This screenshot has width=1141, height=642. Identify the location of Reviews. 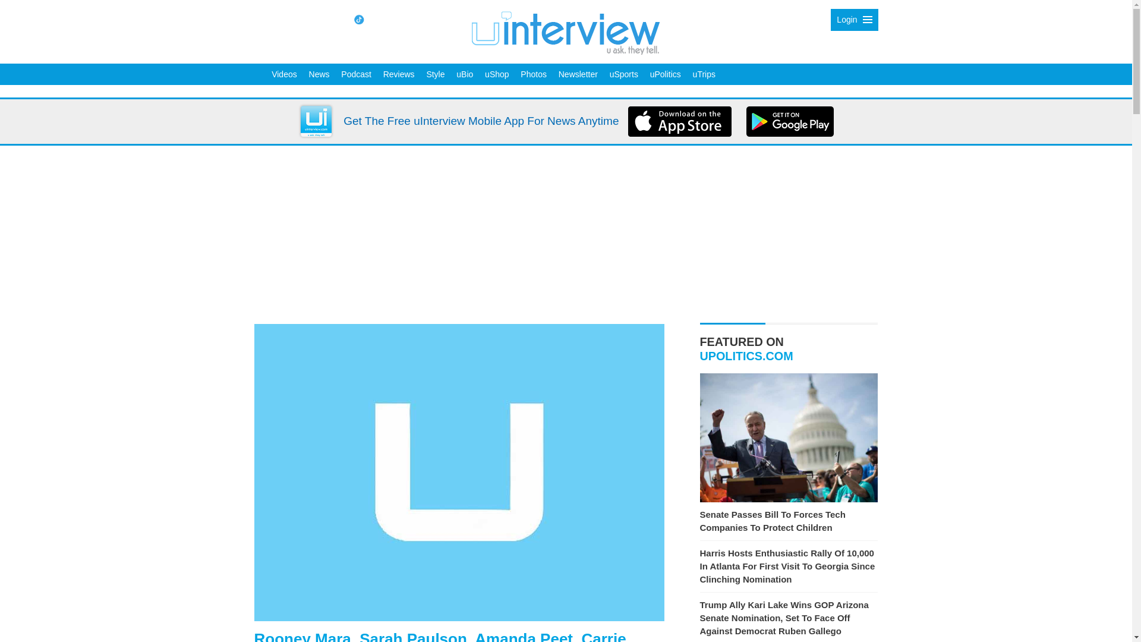
(399, 74).